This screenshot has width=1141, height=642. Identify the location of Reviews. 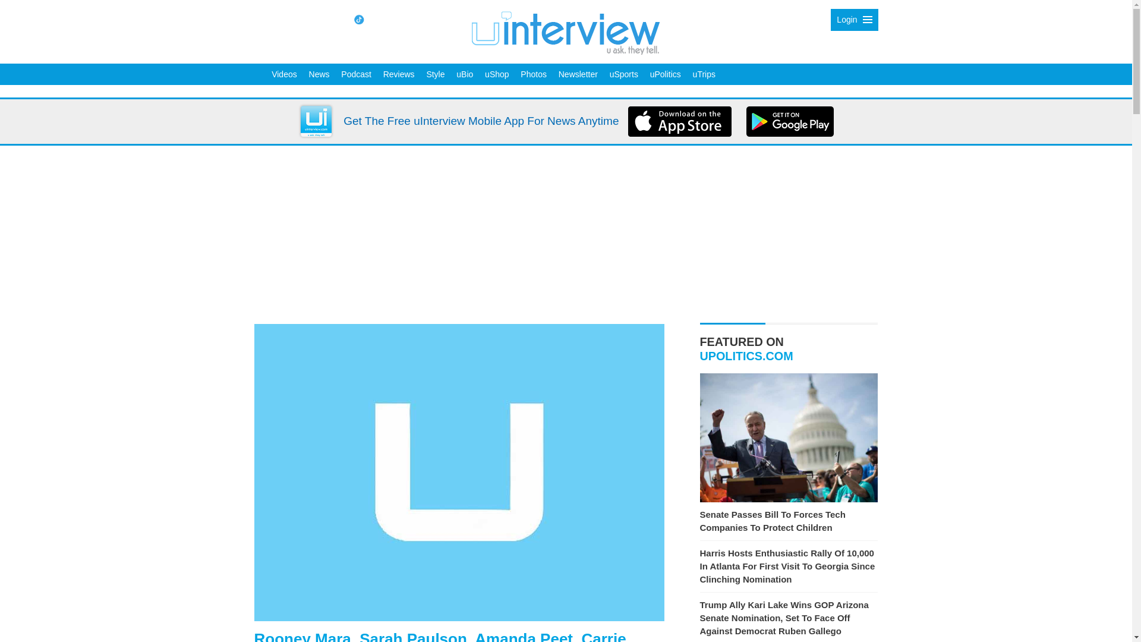
(399, 74).